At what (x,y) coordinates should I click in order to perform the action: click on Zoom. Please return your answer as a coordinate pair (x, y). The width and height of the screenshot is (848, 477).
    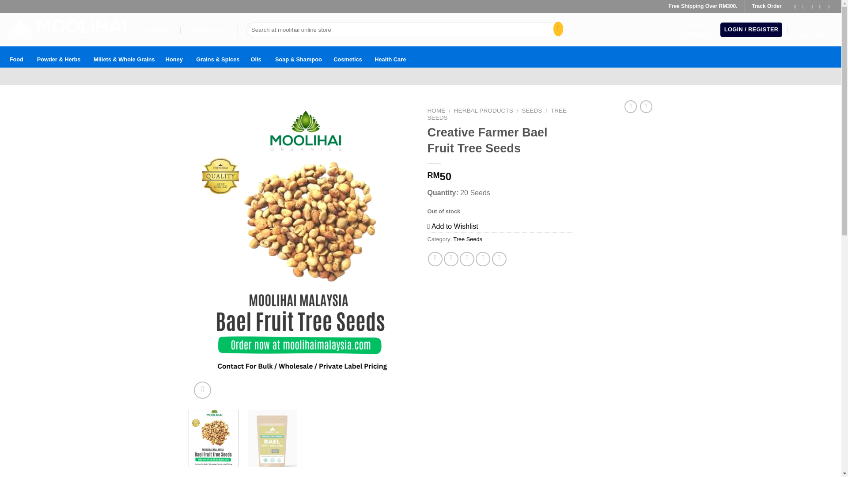
    Looking at the image, I should click on (202, 390).